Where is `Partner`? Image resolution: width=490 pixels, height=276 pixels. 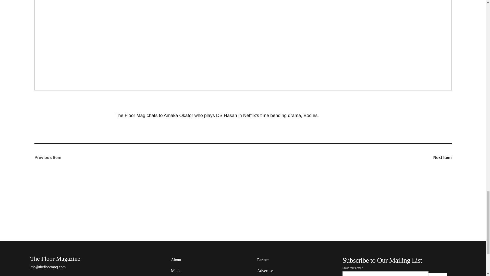 Partner is located at coordinates (273, 260).